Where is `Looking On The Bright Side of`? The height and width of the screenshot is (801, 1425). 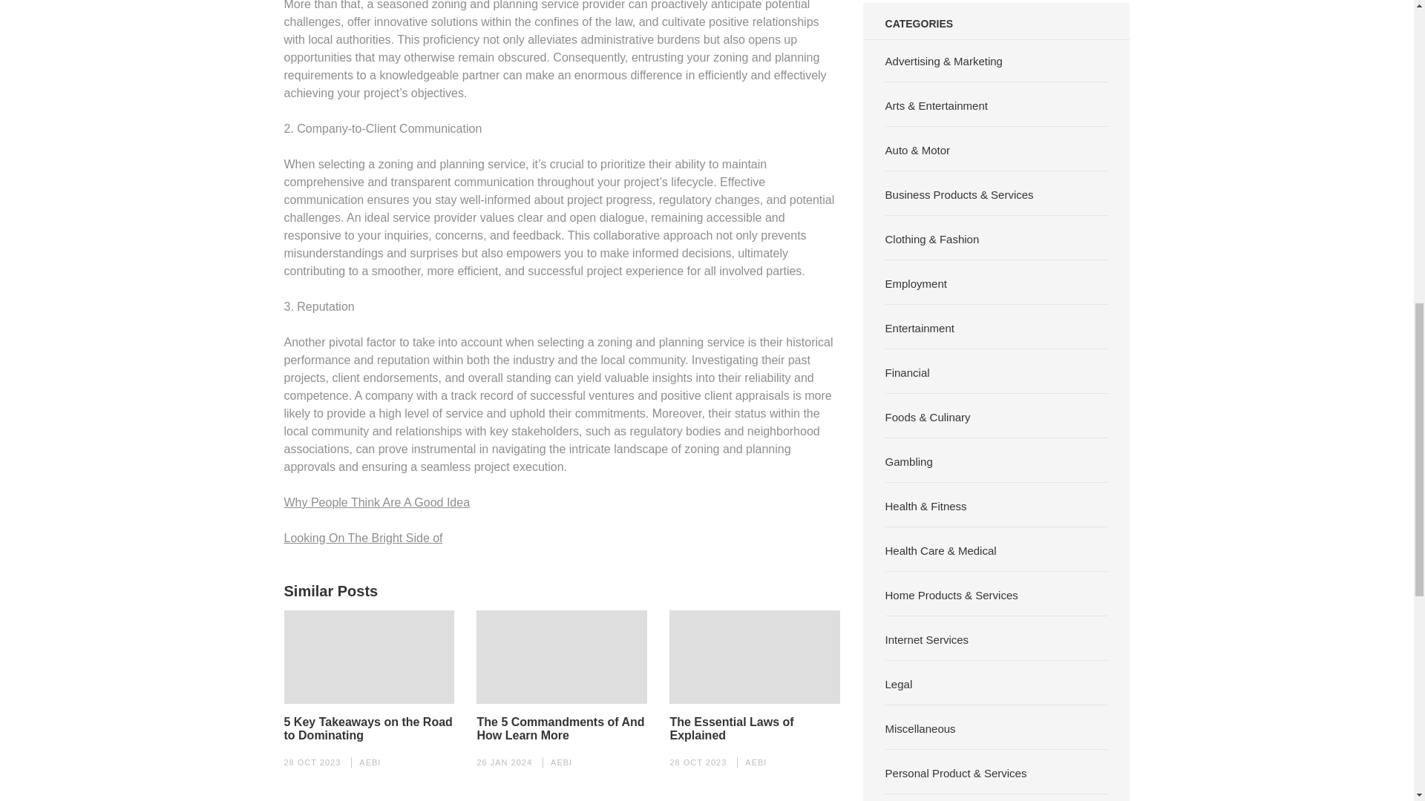
Looking On The Bright Side of is located at coordinates (362, 537).